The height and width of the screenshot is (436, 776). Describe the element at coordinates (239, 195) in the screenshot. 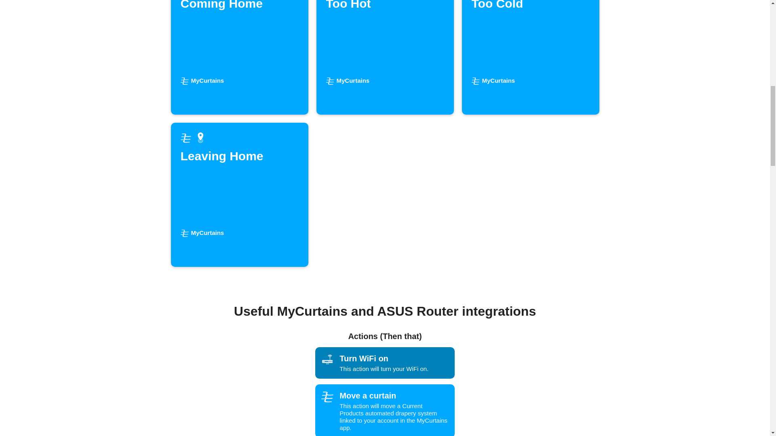

I see `MyCurtains` at that location.